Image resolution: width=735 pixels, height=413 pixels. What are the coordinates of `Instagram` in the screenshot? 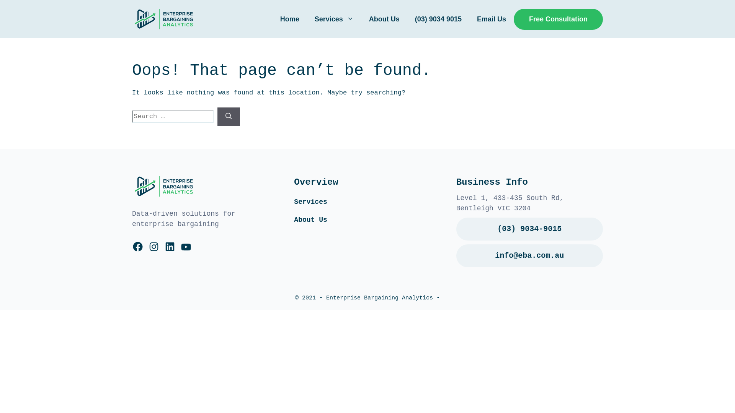 It's located at (154, 247).